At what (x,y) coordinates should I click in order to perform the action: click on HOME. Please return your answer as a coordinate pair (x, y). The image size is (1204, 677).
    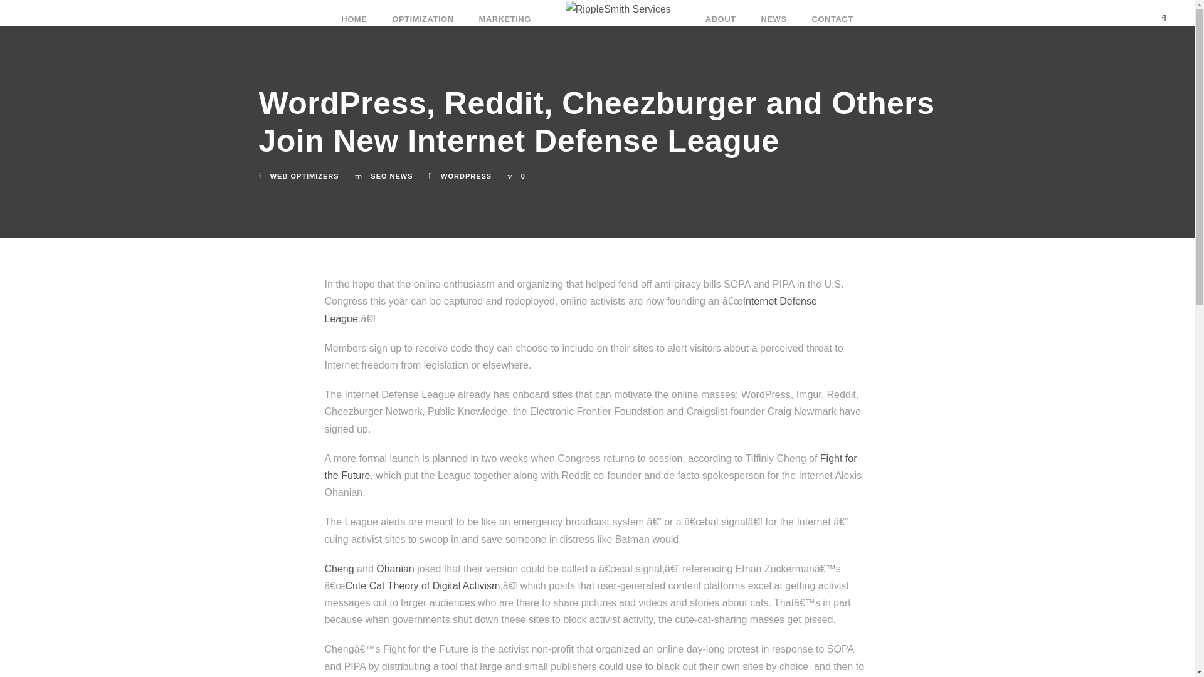
    Looking at the image, I should click on (354, 13).